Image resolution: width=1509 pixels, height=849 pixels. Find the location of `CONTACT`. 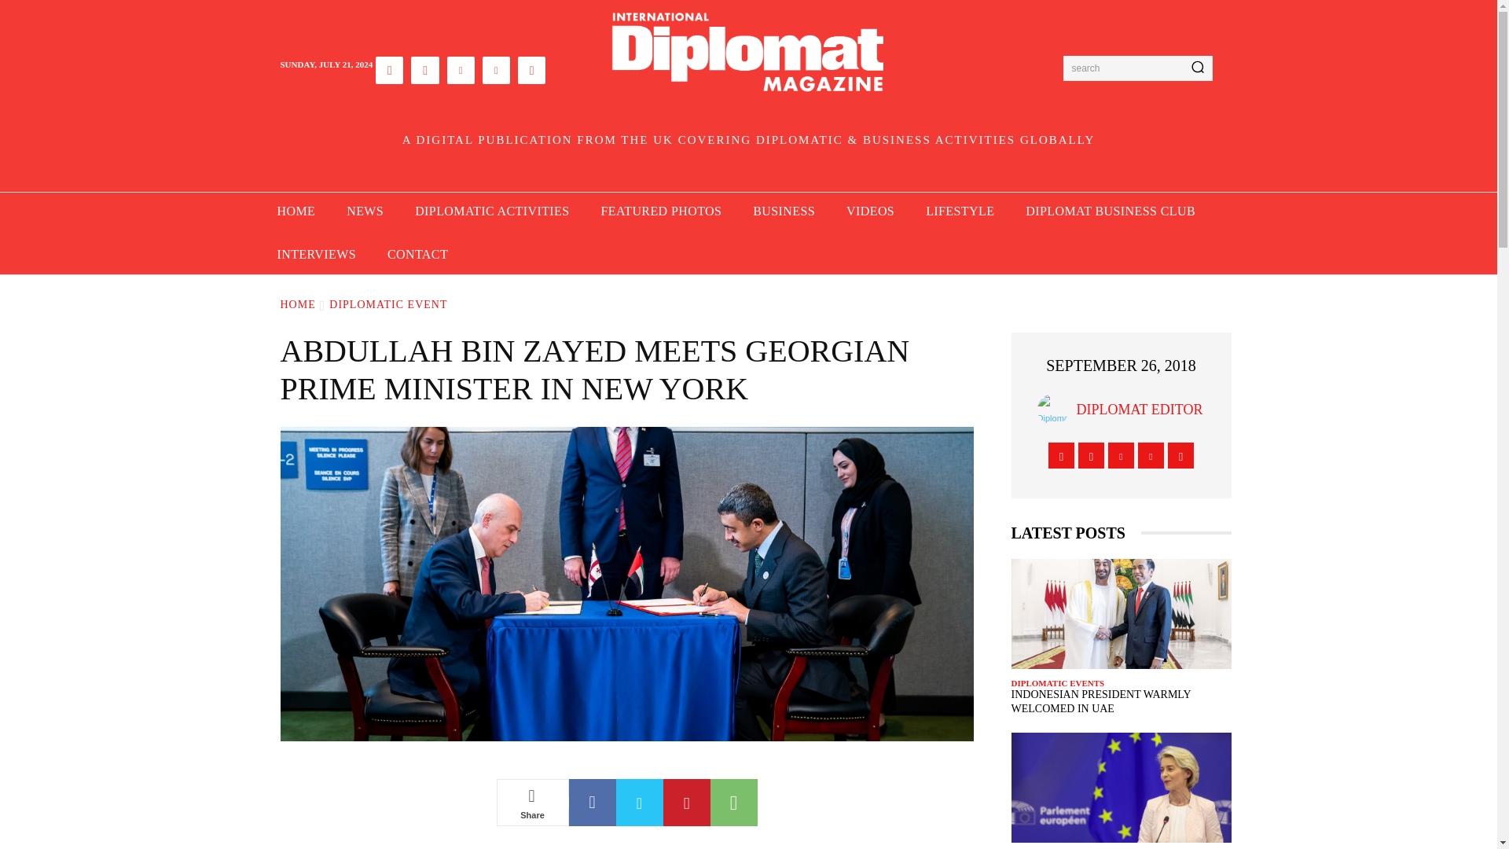

CONTACT is located at coordinates (417, 255).